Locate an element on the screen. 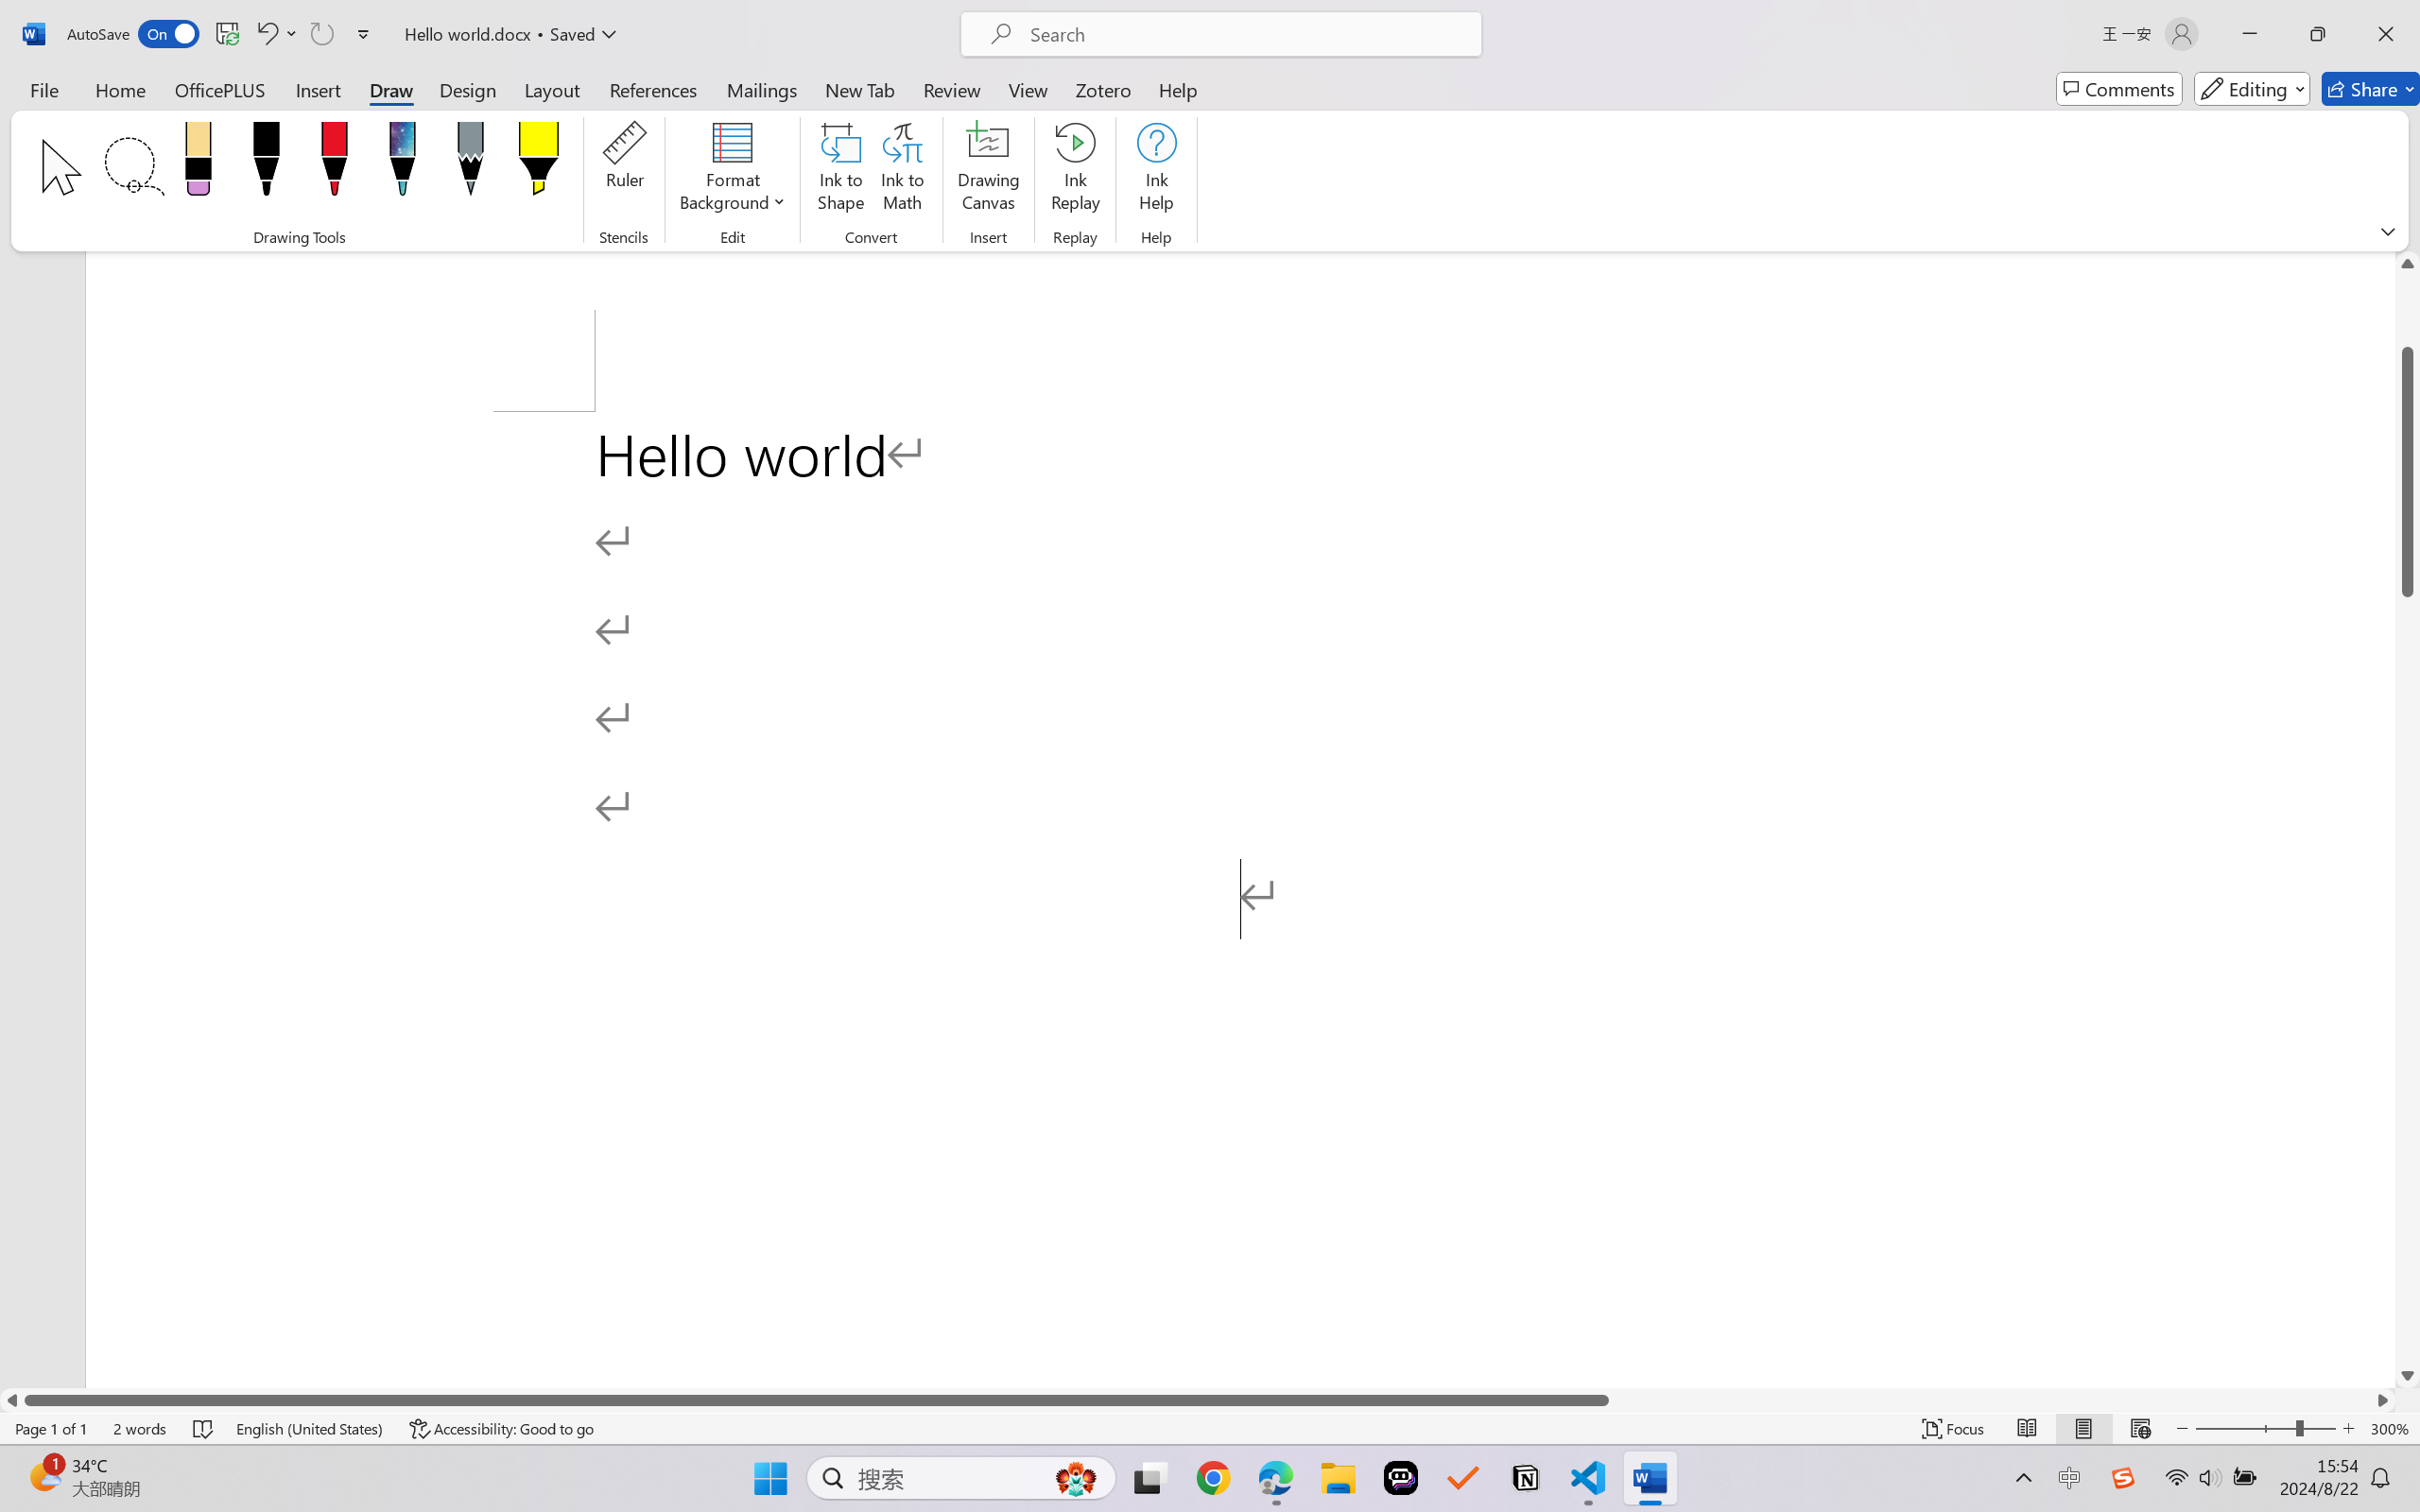 The image size is (2420, 1512). Review is located at coordinates (952, 89).